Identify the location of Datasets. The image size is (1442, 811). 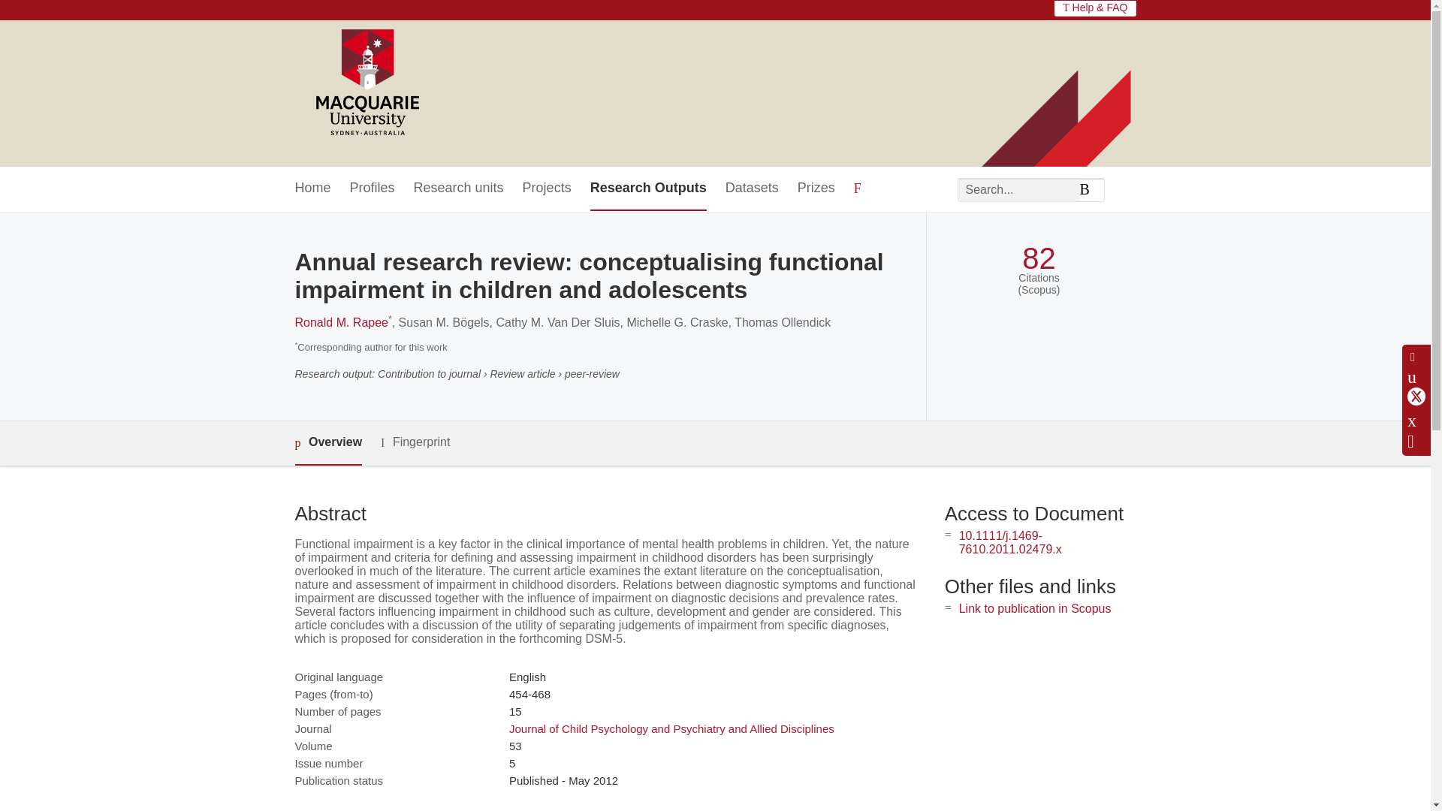
(751, 188).